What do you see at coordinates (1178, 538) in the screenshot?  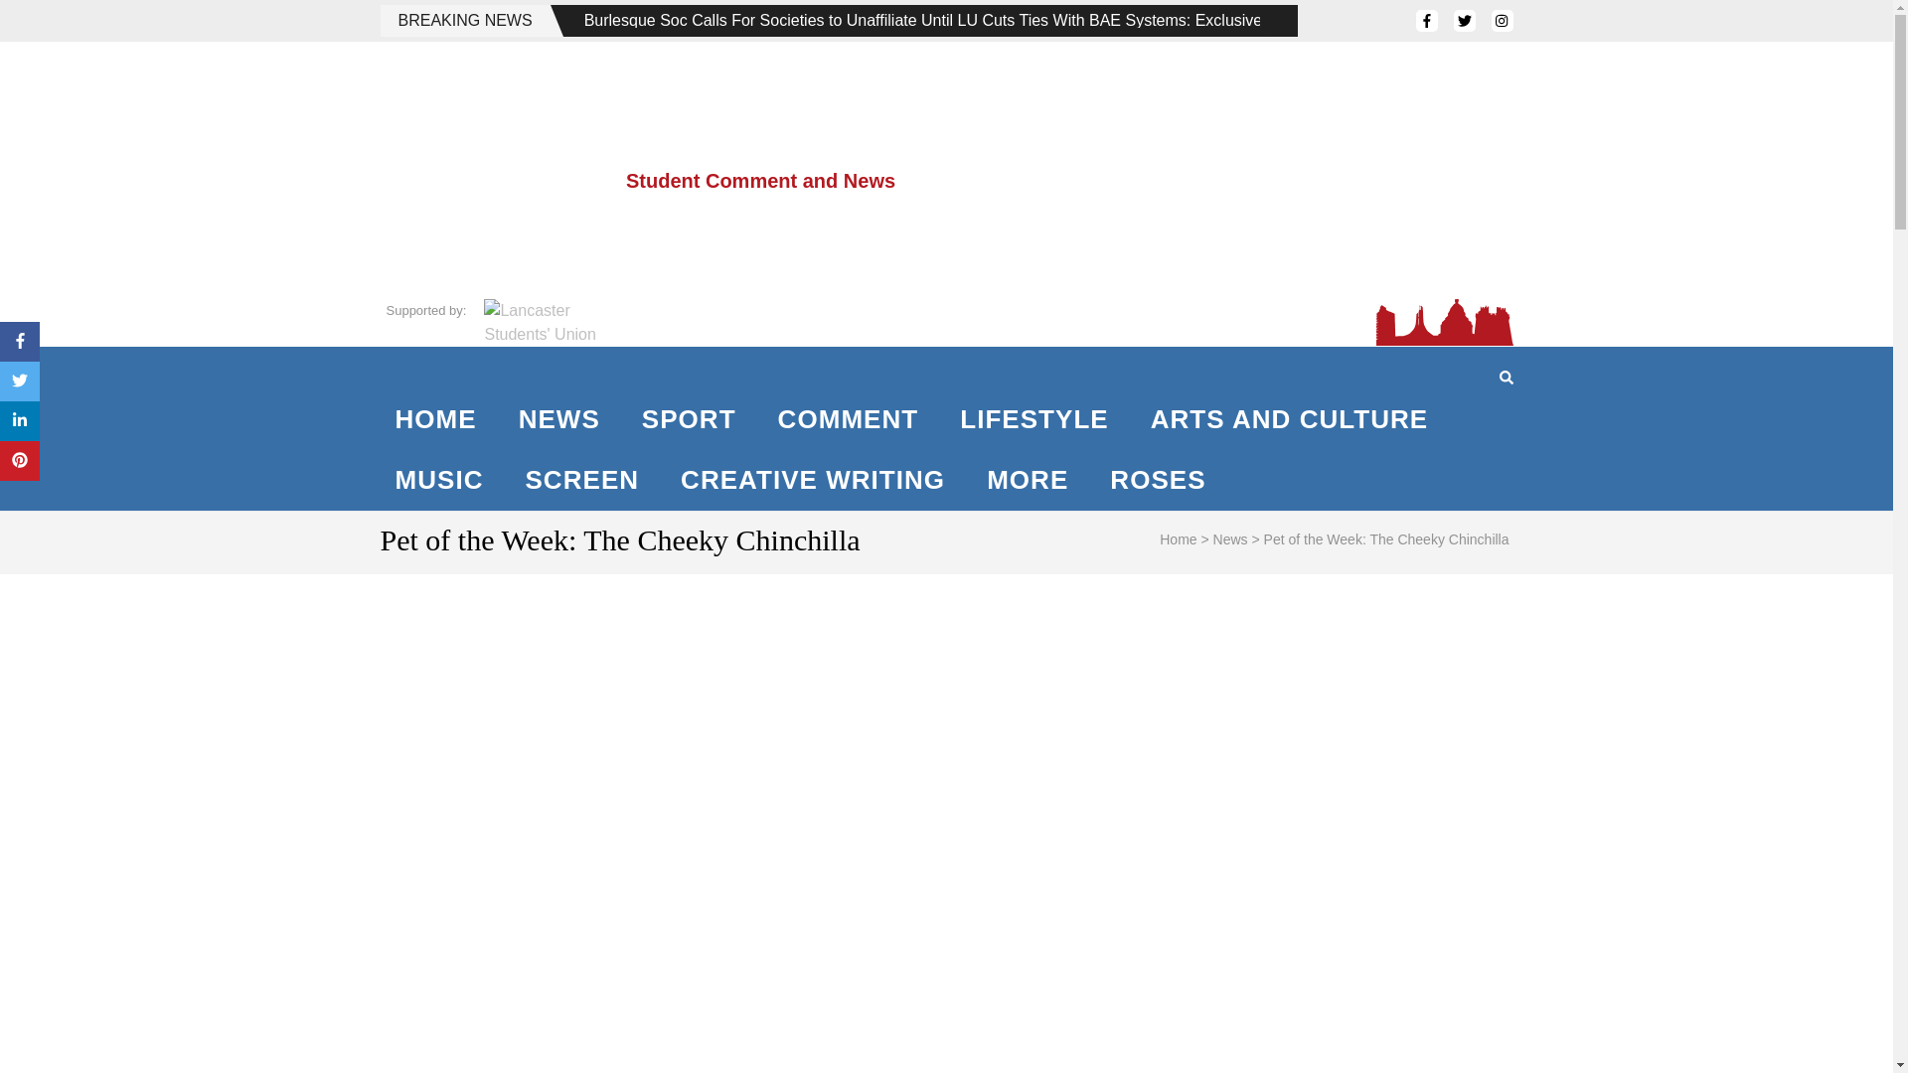 I see `Home` at bounding box center [1178, 538].